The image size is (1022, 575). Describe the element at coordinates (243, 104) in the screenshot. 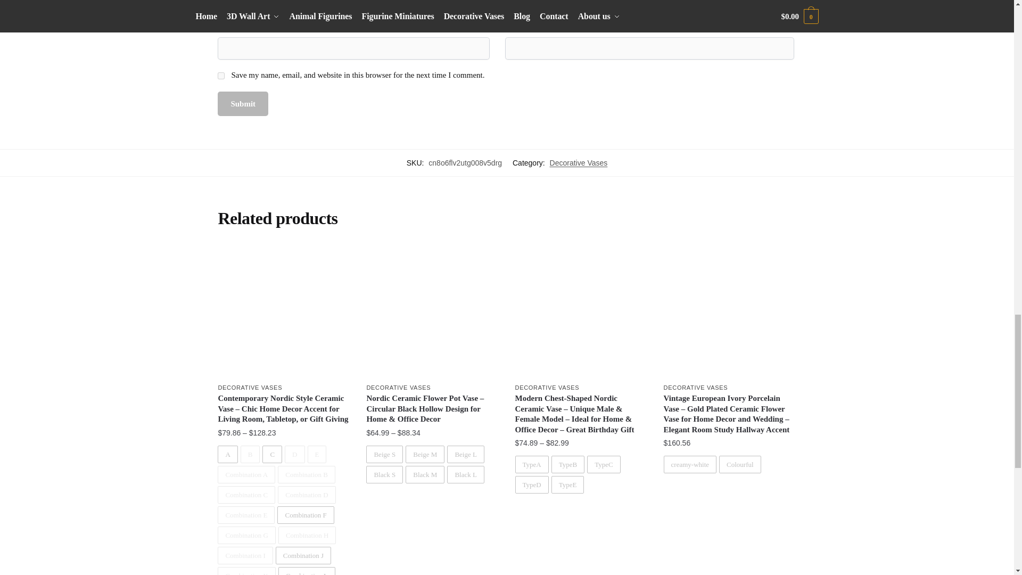

I see `Submit` at that location.